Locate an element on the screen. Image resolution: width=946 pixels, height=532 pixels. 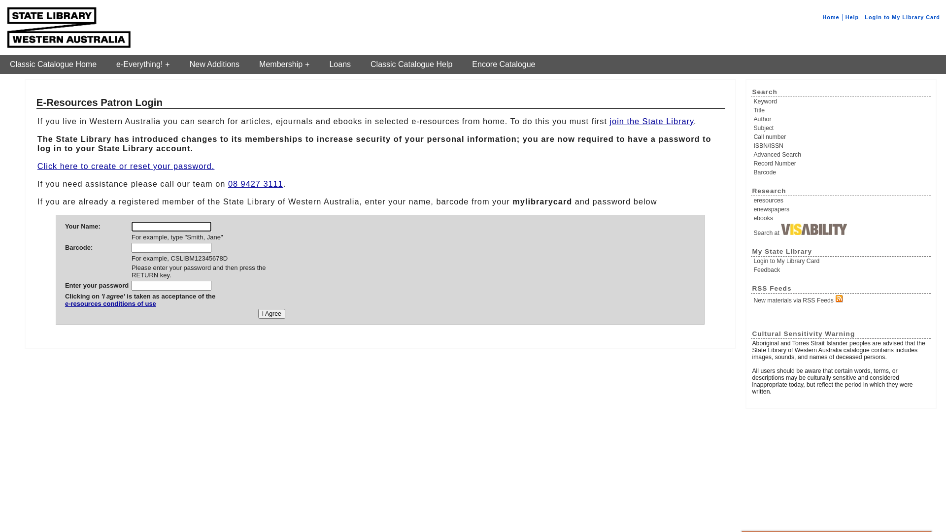
New Additions is located at coordinates (215, 65).